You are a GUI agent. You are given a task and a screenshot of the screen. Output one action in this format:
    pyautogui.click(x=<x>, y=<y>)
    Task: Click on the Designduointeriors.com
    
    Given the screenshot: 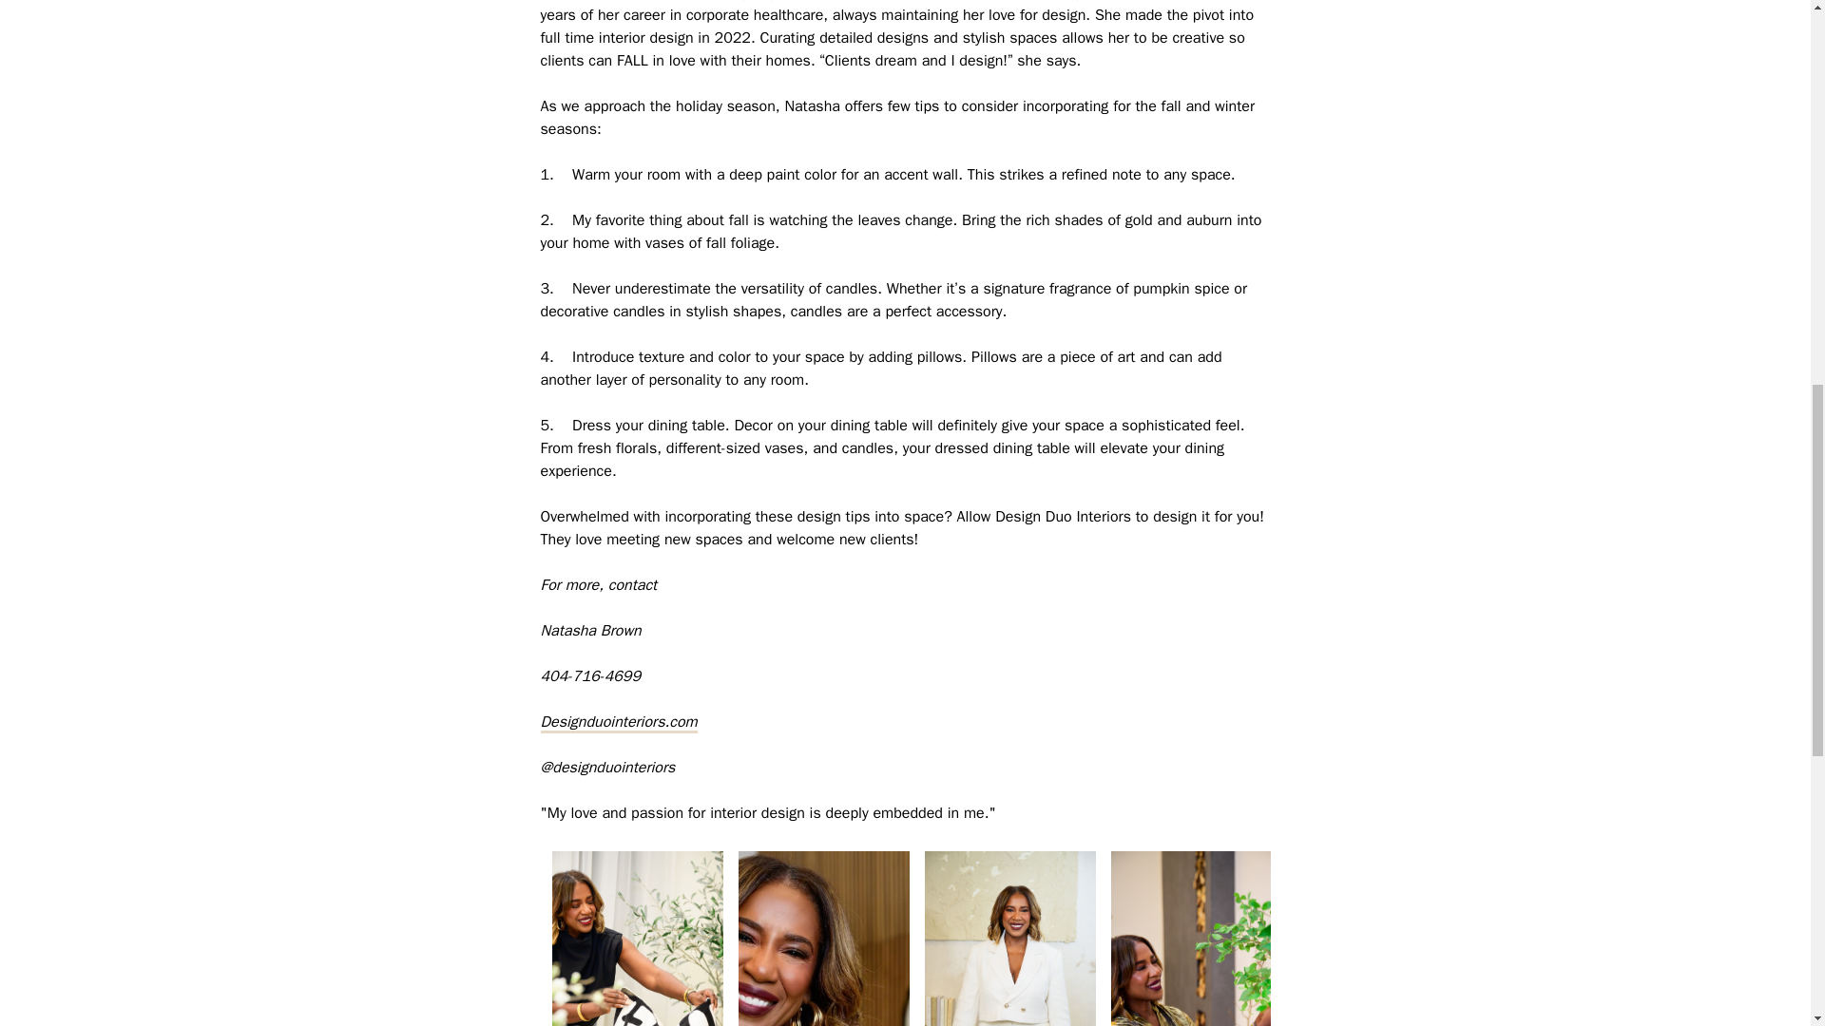 What is the action you would take?
    pyautogui.click(x=618, y=722)
    